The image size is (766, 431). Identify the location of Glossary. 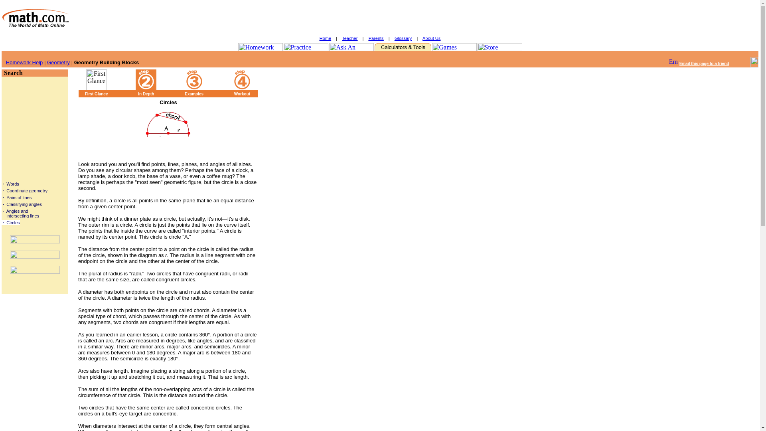
(403, 38).